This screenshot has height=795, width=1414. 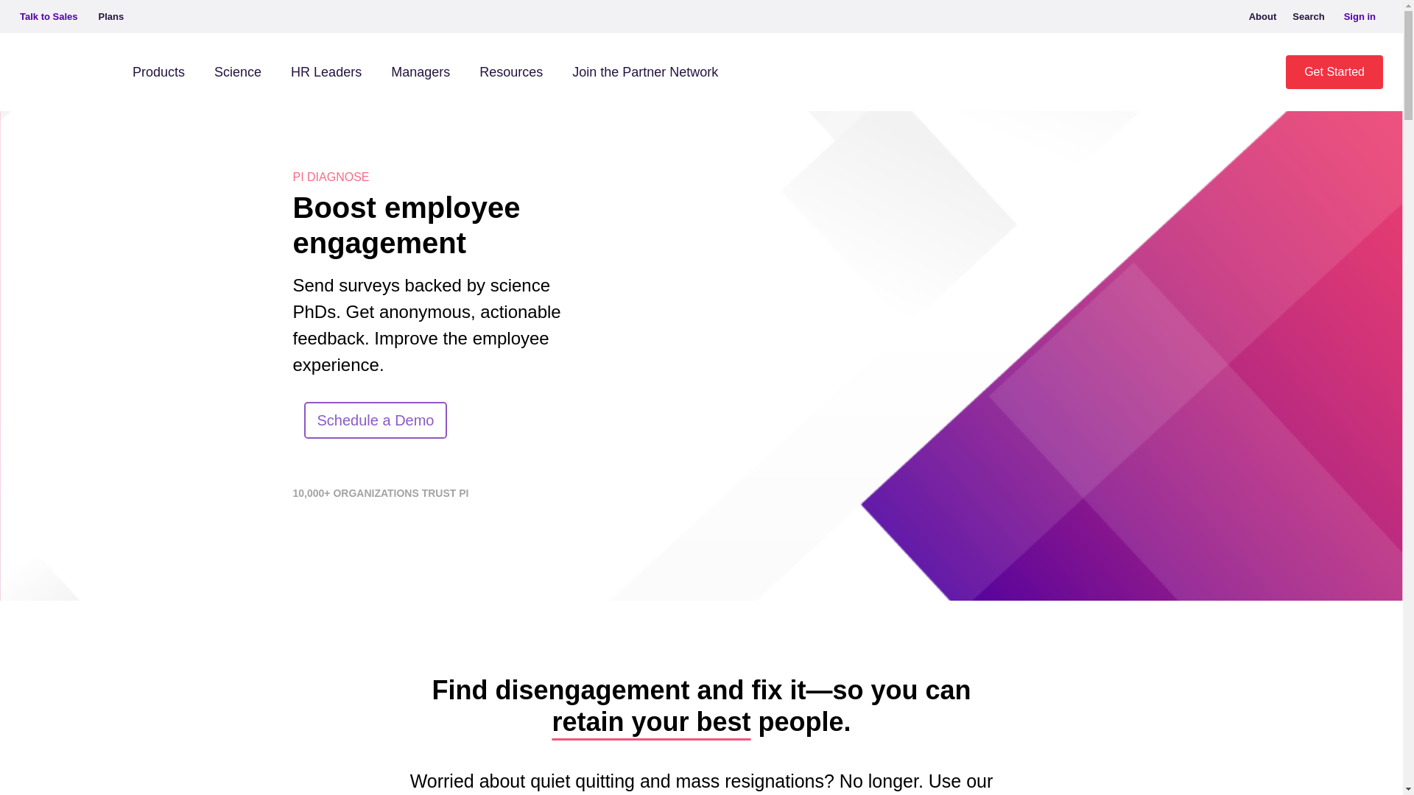 I want to click on Products, so click(x=158, y=72).